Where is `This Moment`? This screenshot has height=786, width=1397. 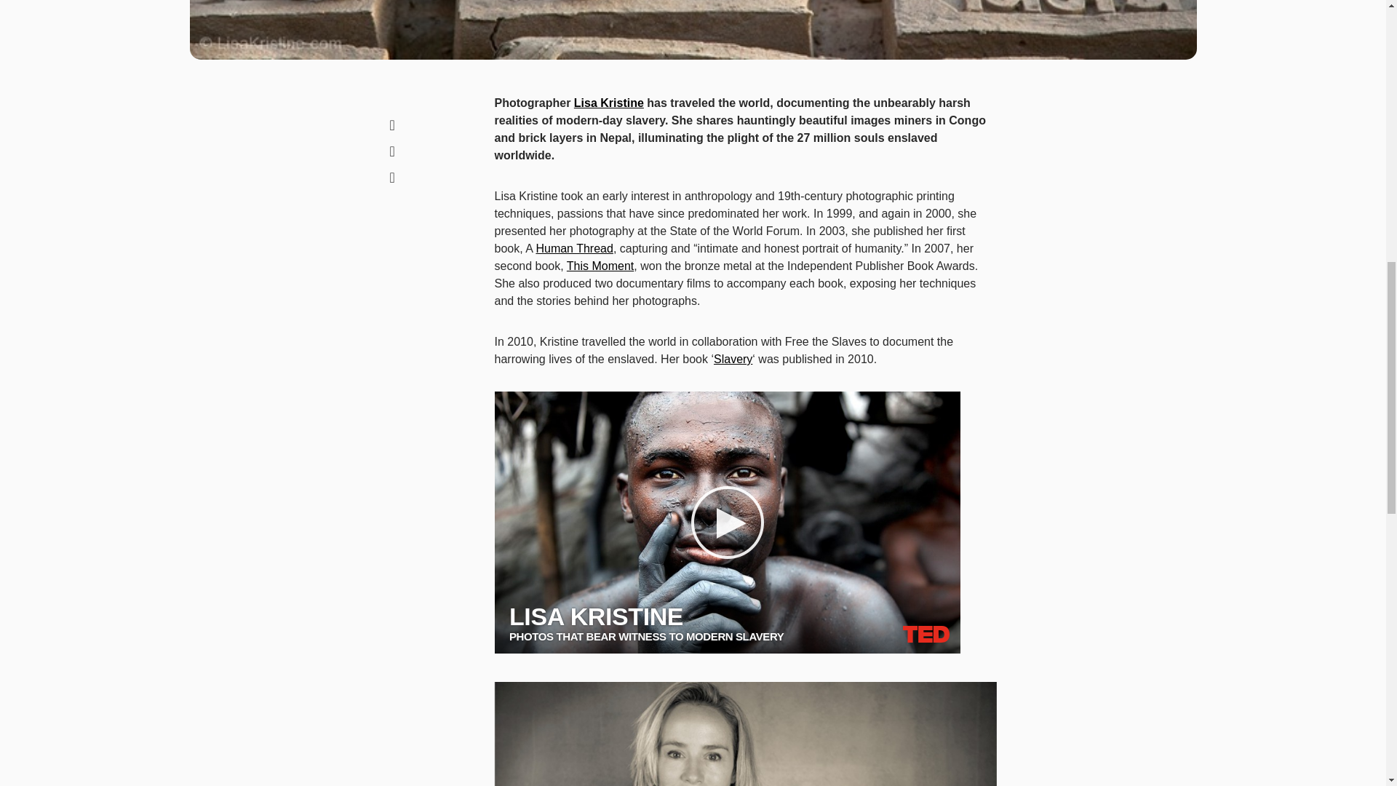
This Moment is located at coordinates (600, 266).